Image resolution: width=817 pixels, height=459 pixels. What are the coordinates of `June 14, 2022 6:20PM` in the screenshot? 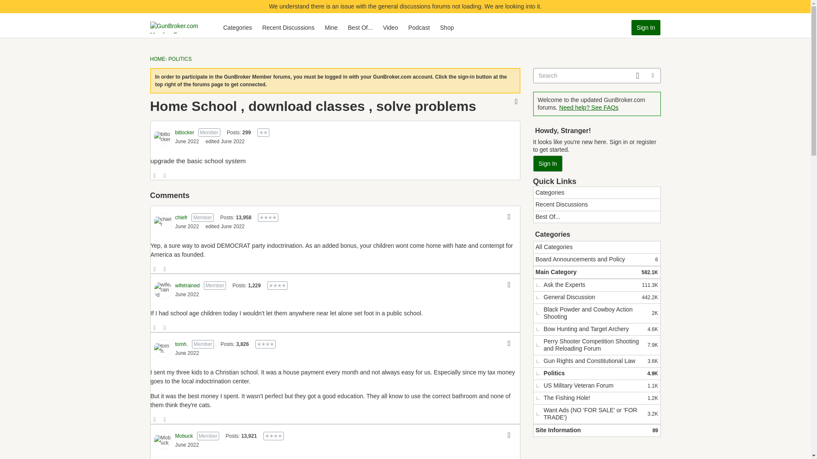 It's located at (181, 218).